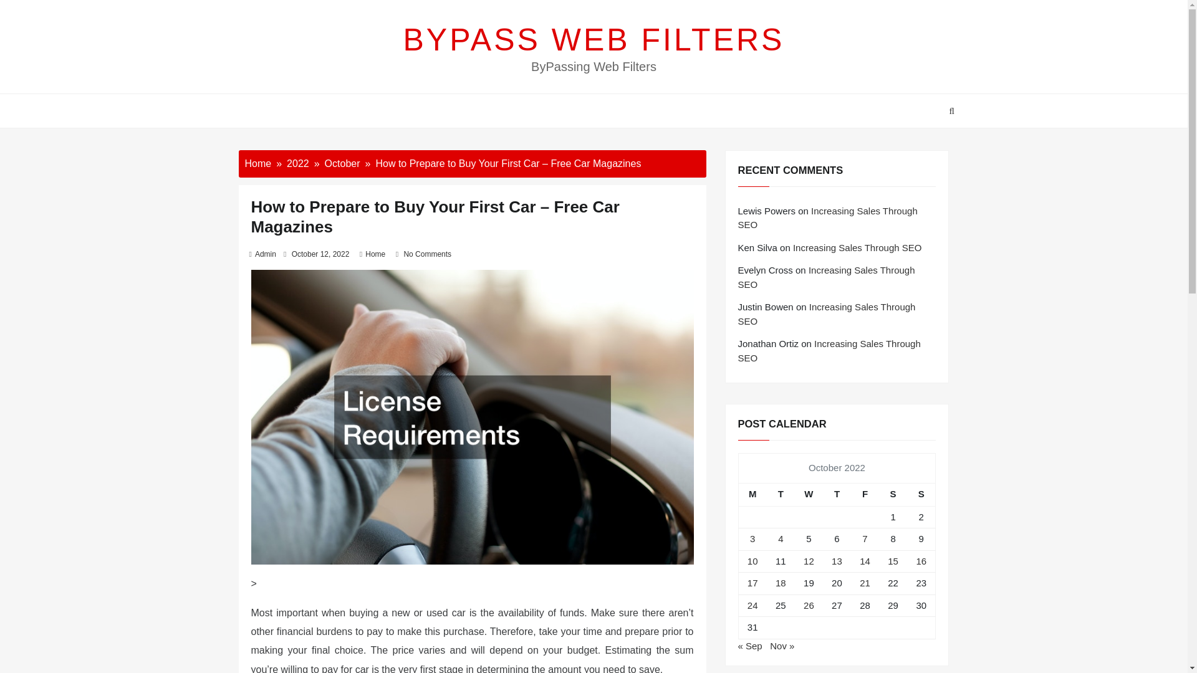 The width and height of the screenshot is (1197, 673). Describe the element at coordinates (921, 495) in the screenshot. I see `Sunday` at that location.